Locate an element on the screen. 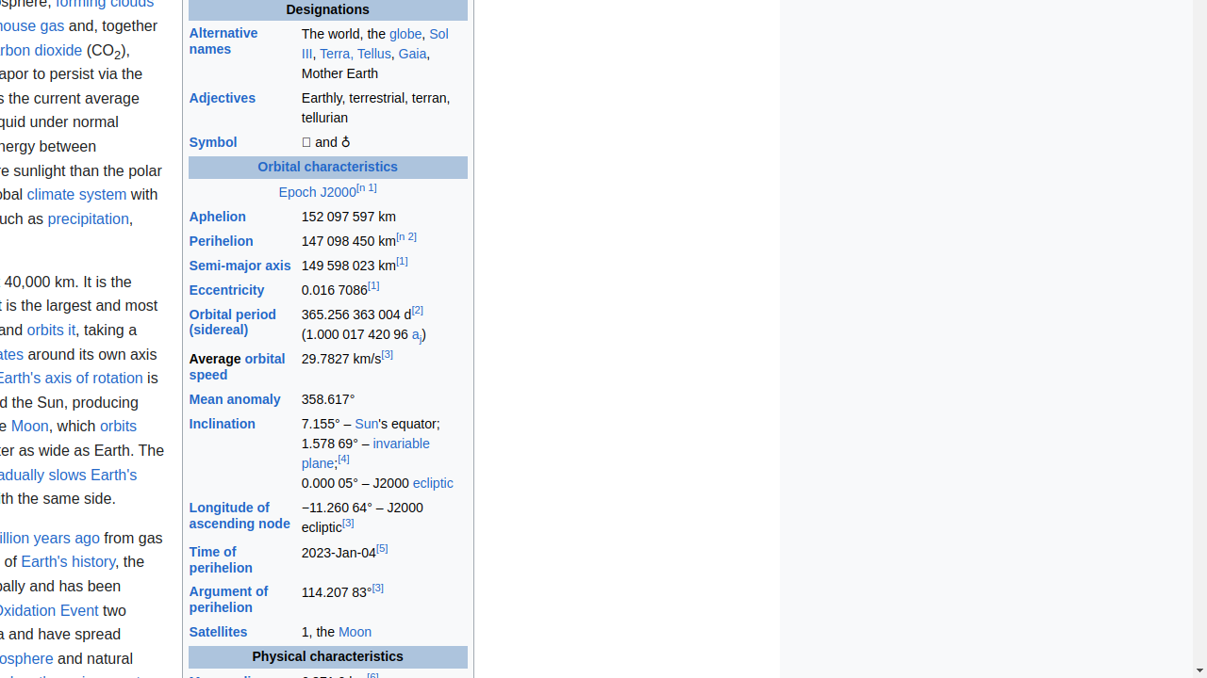 The width and height of the screenshot is (1207, 678). The world, the globe, Sol III, Terra, Tellus, Gaia, Mother Earth is located at coordinates (384, 55).